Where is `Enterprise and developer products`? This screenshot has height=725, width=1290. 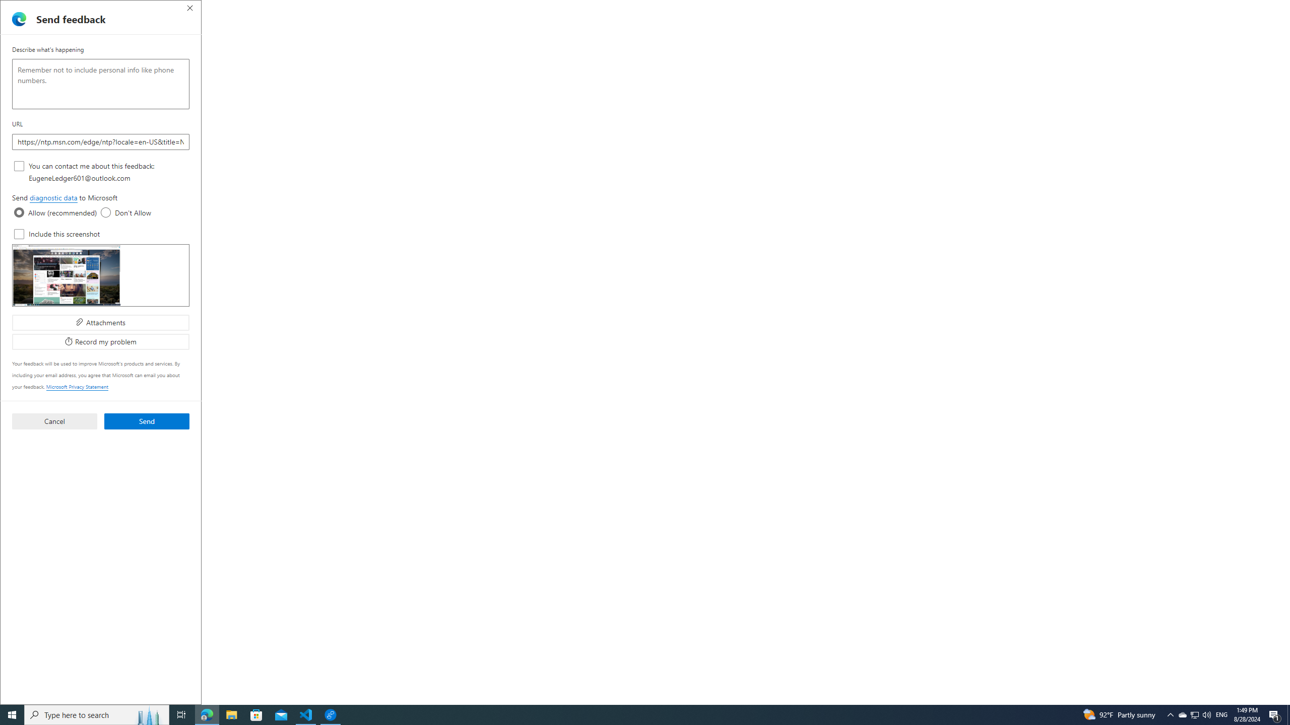
Enterprise and developer products is located at coordinates (302, 535).